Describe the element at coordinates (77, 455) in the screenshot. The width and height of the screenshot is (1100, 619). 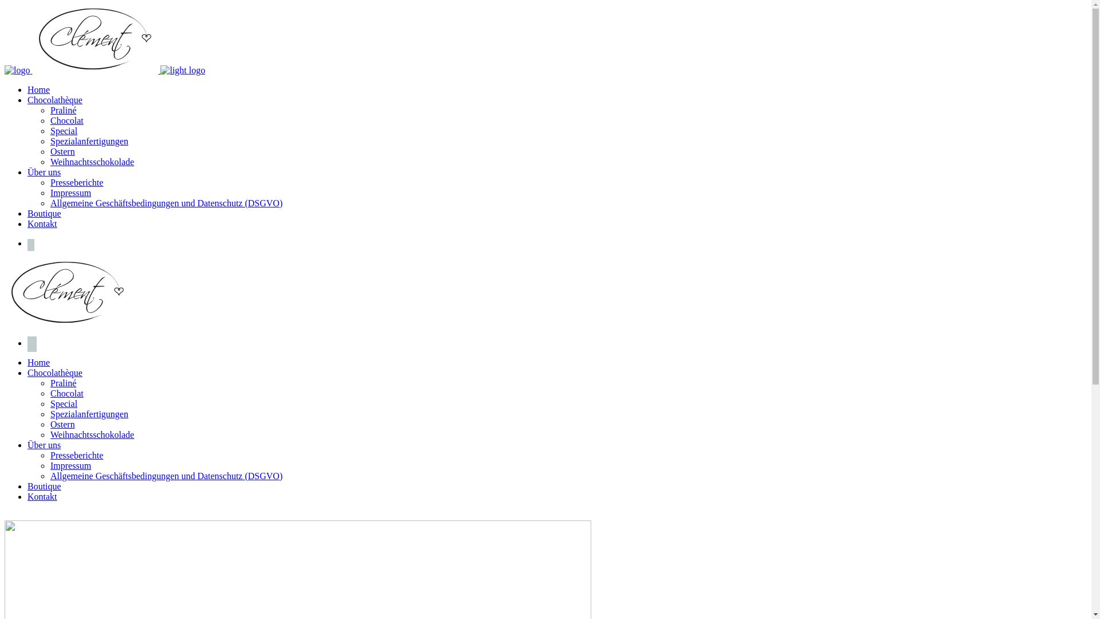
I see `Presseberichte` at that location.